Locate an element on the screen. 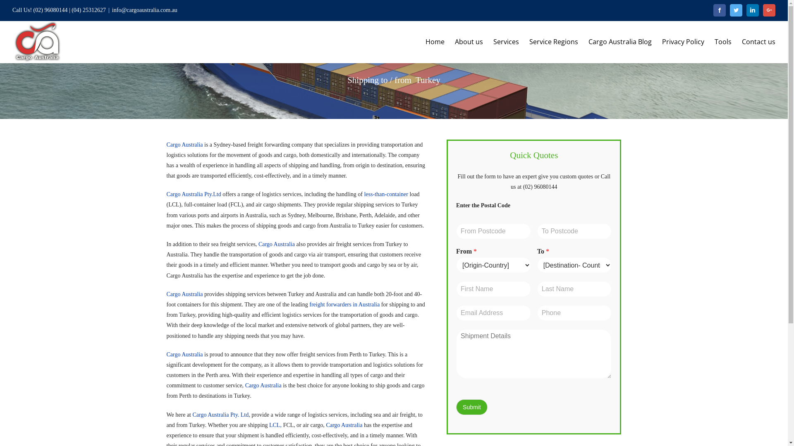 This screenshot has width=794, height=446. Home is located at coordinates (435, 42).